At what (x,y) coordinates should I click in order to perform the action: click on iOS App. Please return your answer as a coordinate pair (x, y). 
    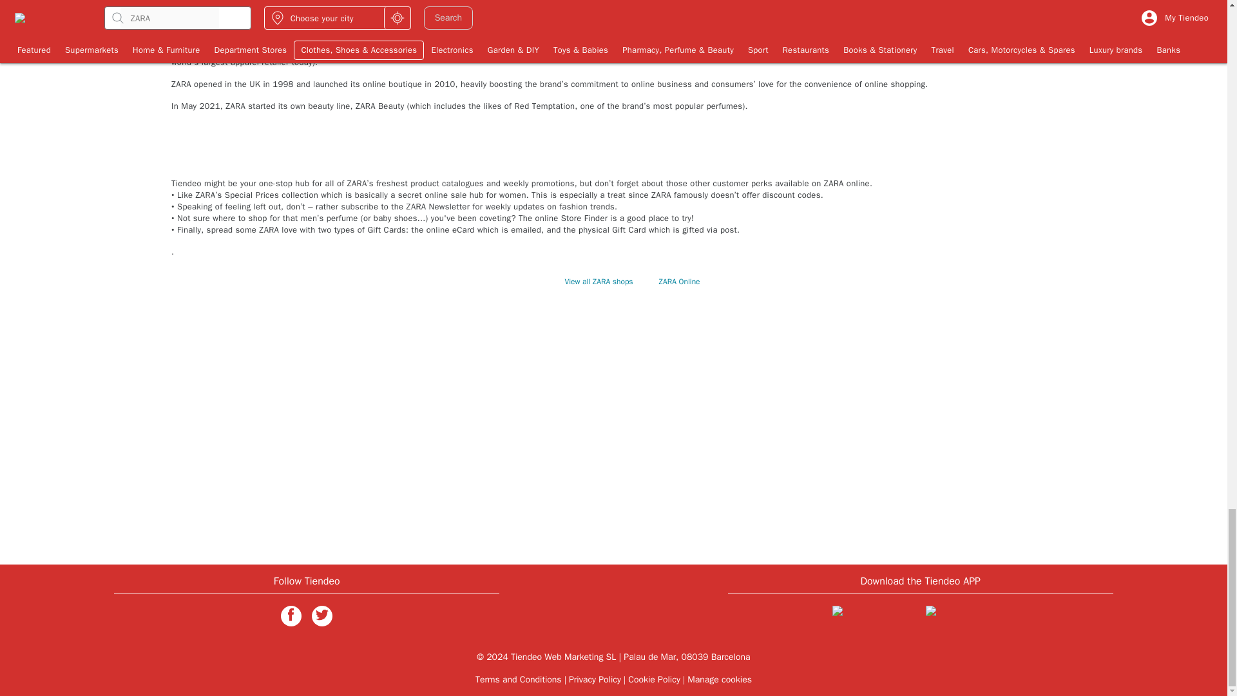
    Looking at the image, I should click on (874, 617).